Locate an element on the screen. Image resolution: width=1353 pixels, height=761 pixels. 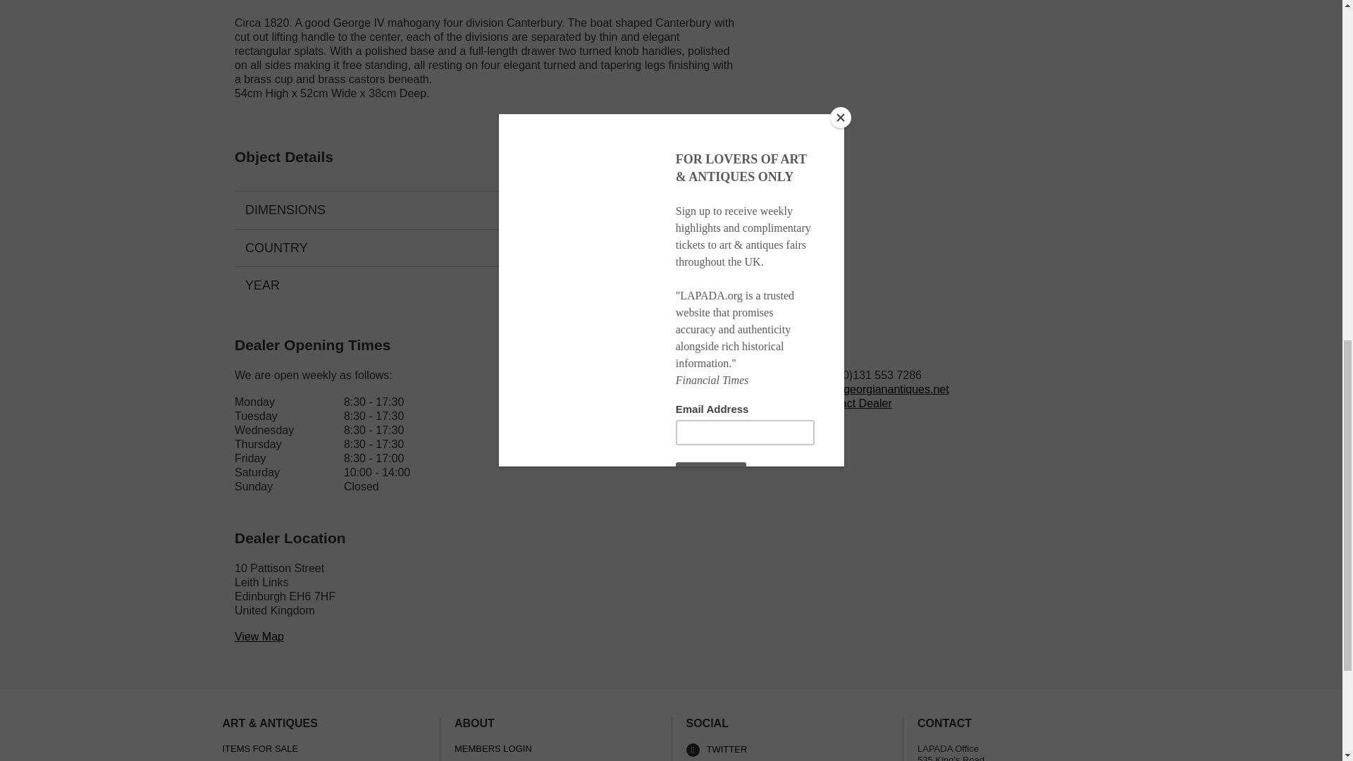
Follow us on Twitter is located at coordinates (787, 750).